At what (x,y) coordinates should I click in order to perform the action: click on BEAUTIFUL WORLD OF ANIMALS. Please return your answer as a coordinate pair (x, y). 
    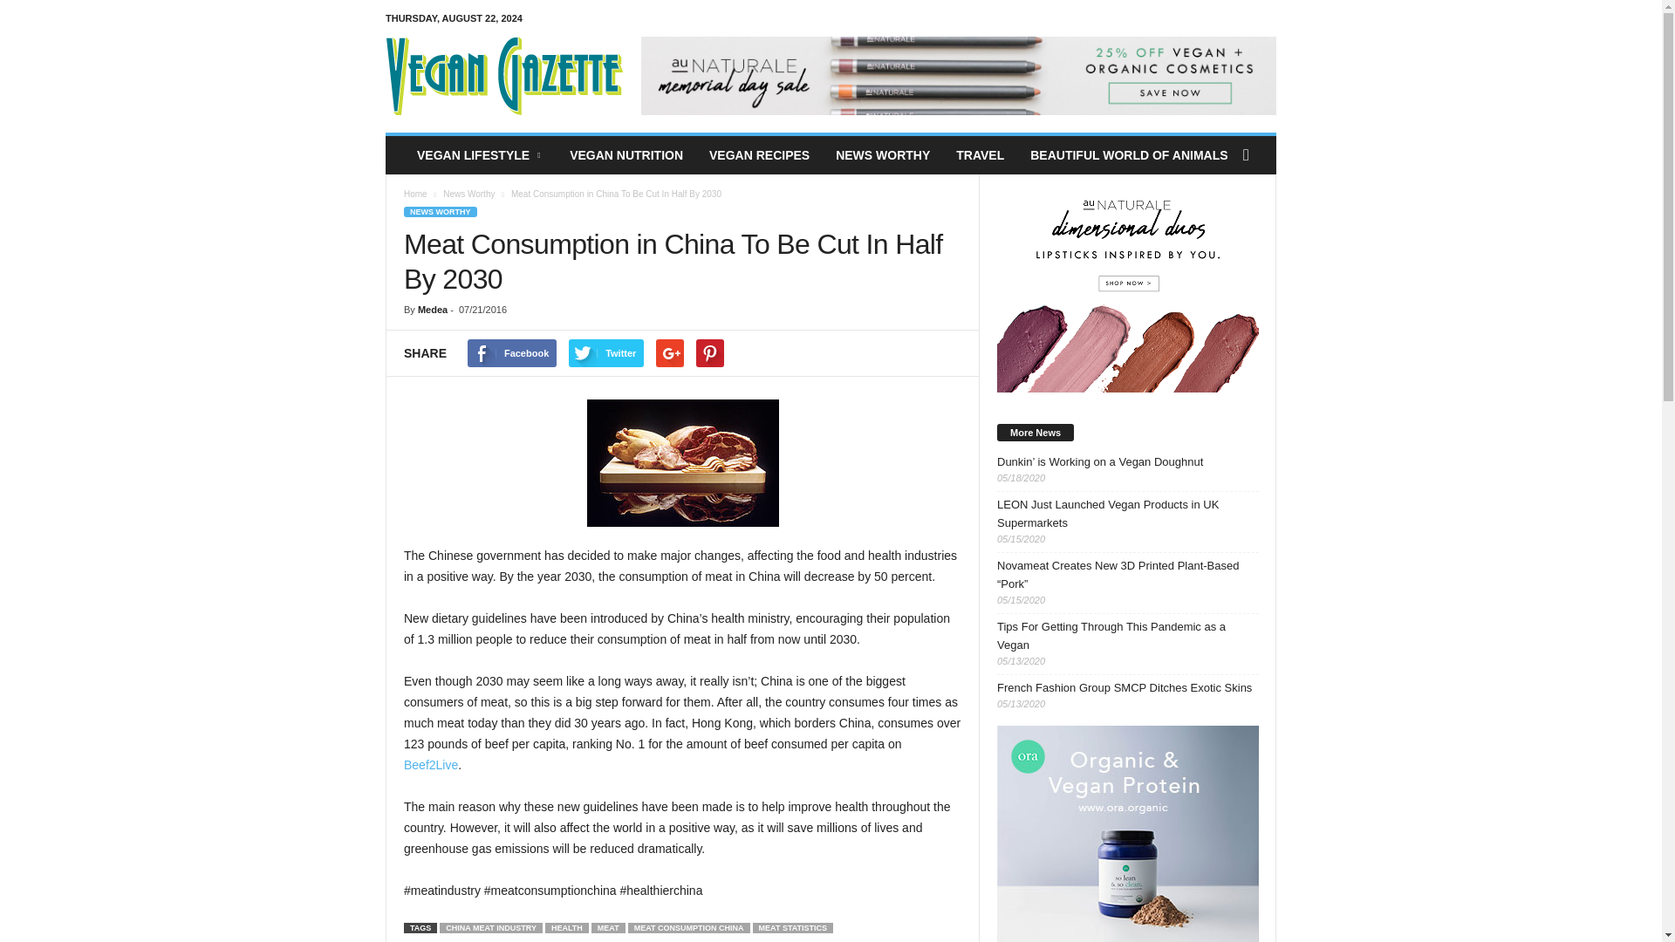
    Looking at the image, I should click on (1129, 154).